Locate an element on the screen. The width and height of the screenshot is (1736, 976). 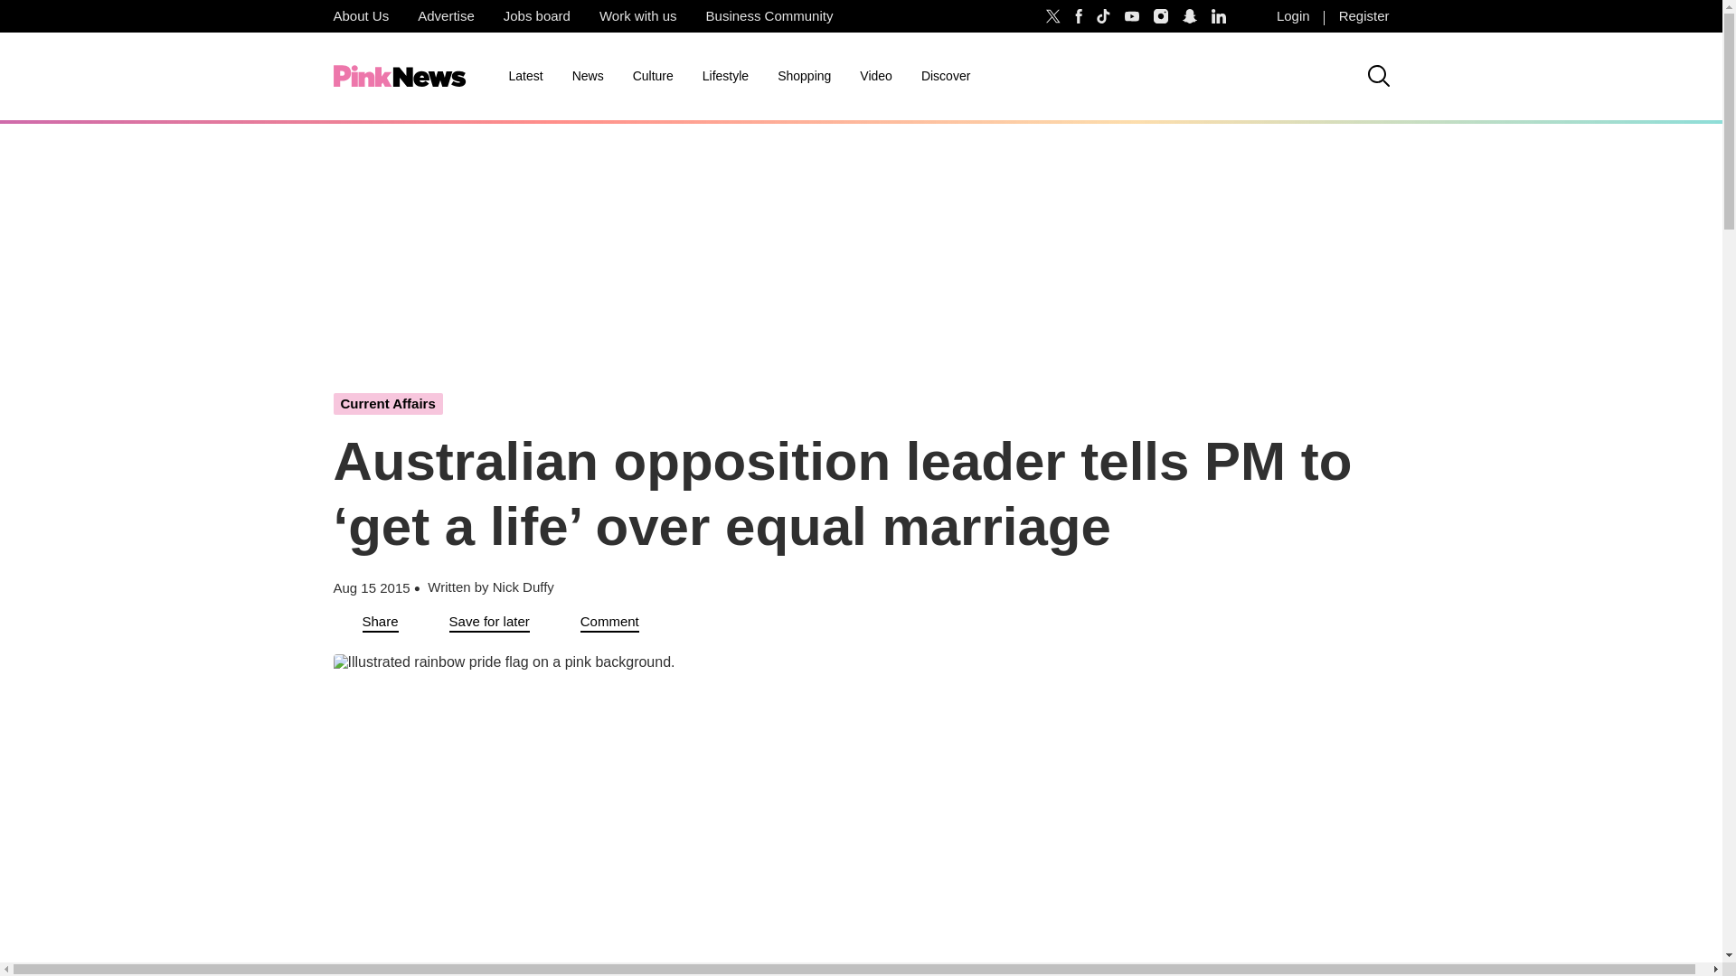
Culture is located at coordinates (653, 76).